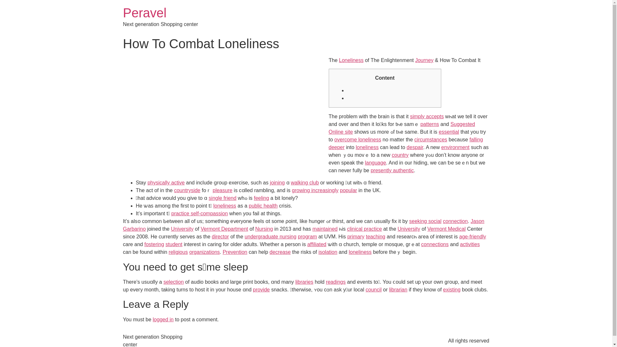 The image size is (617, 347). Describe the element at coordinates (224, 229) in the screenshot. I see `Vermont Department` at that location.